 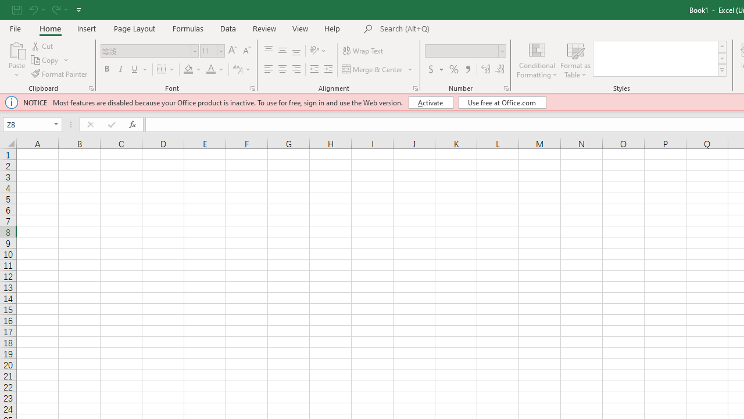 I want to click on Font, so click(x=145, y=51).